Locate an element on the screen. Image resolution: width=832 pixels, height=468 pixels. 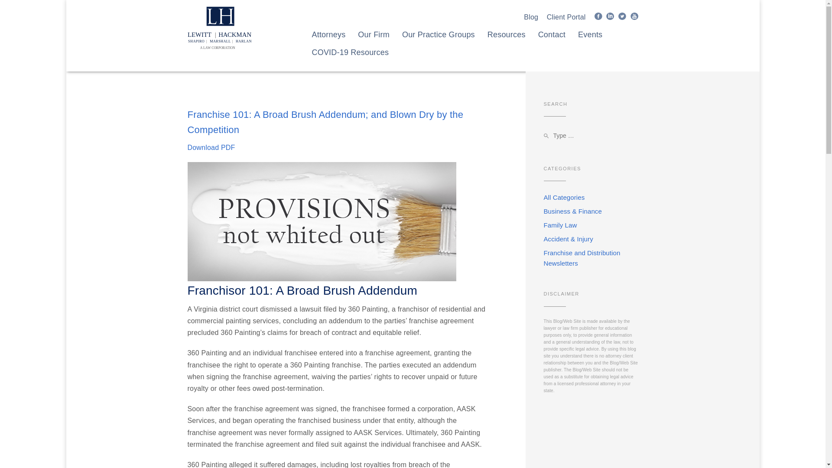
COVID-19 Resources is located at coordinates (439, 40).